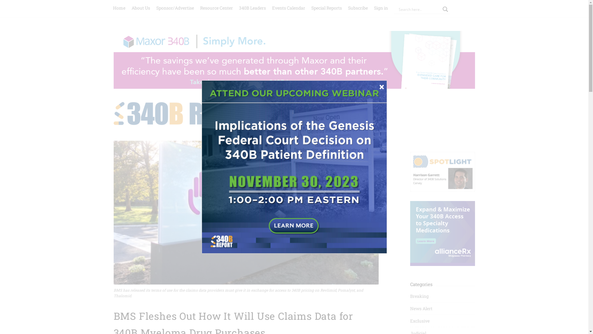  Describe the element at coordinates (327, 7) in the screenshot. I see `Special Reports` at that location.